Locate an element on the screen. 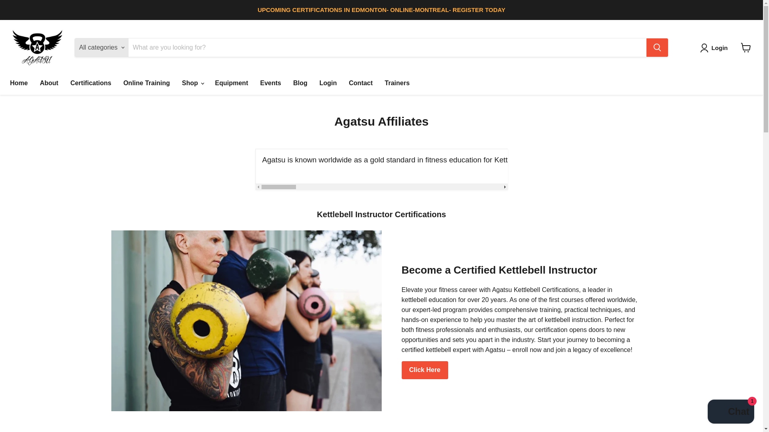 The image size is (769, 432). Login is located at coordinates (328, 83).